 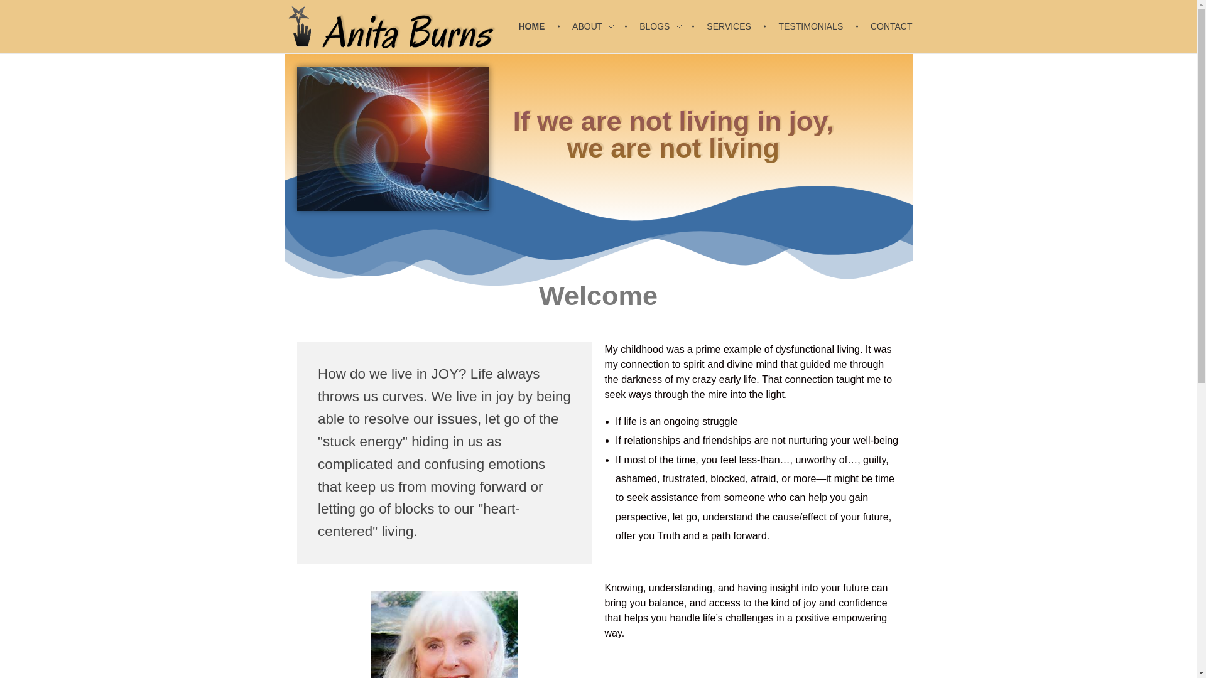 I want to click on CONTACT, so click(x=886, y=26).